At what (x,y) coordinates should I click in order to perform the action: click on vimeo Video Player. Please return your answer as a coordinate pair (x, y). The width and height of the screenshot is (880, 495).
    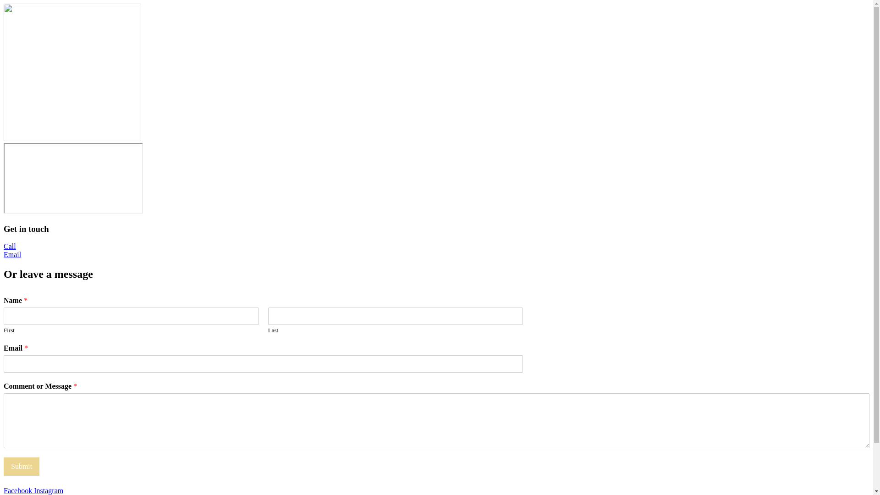
    Looking at the image, I should click on (73, 178).